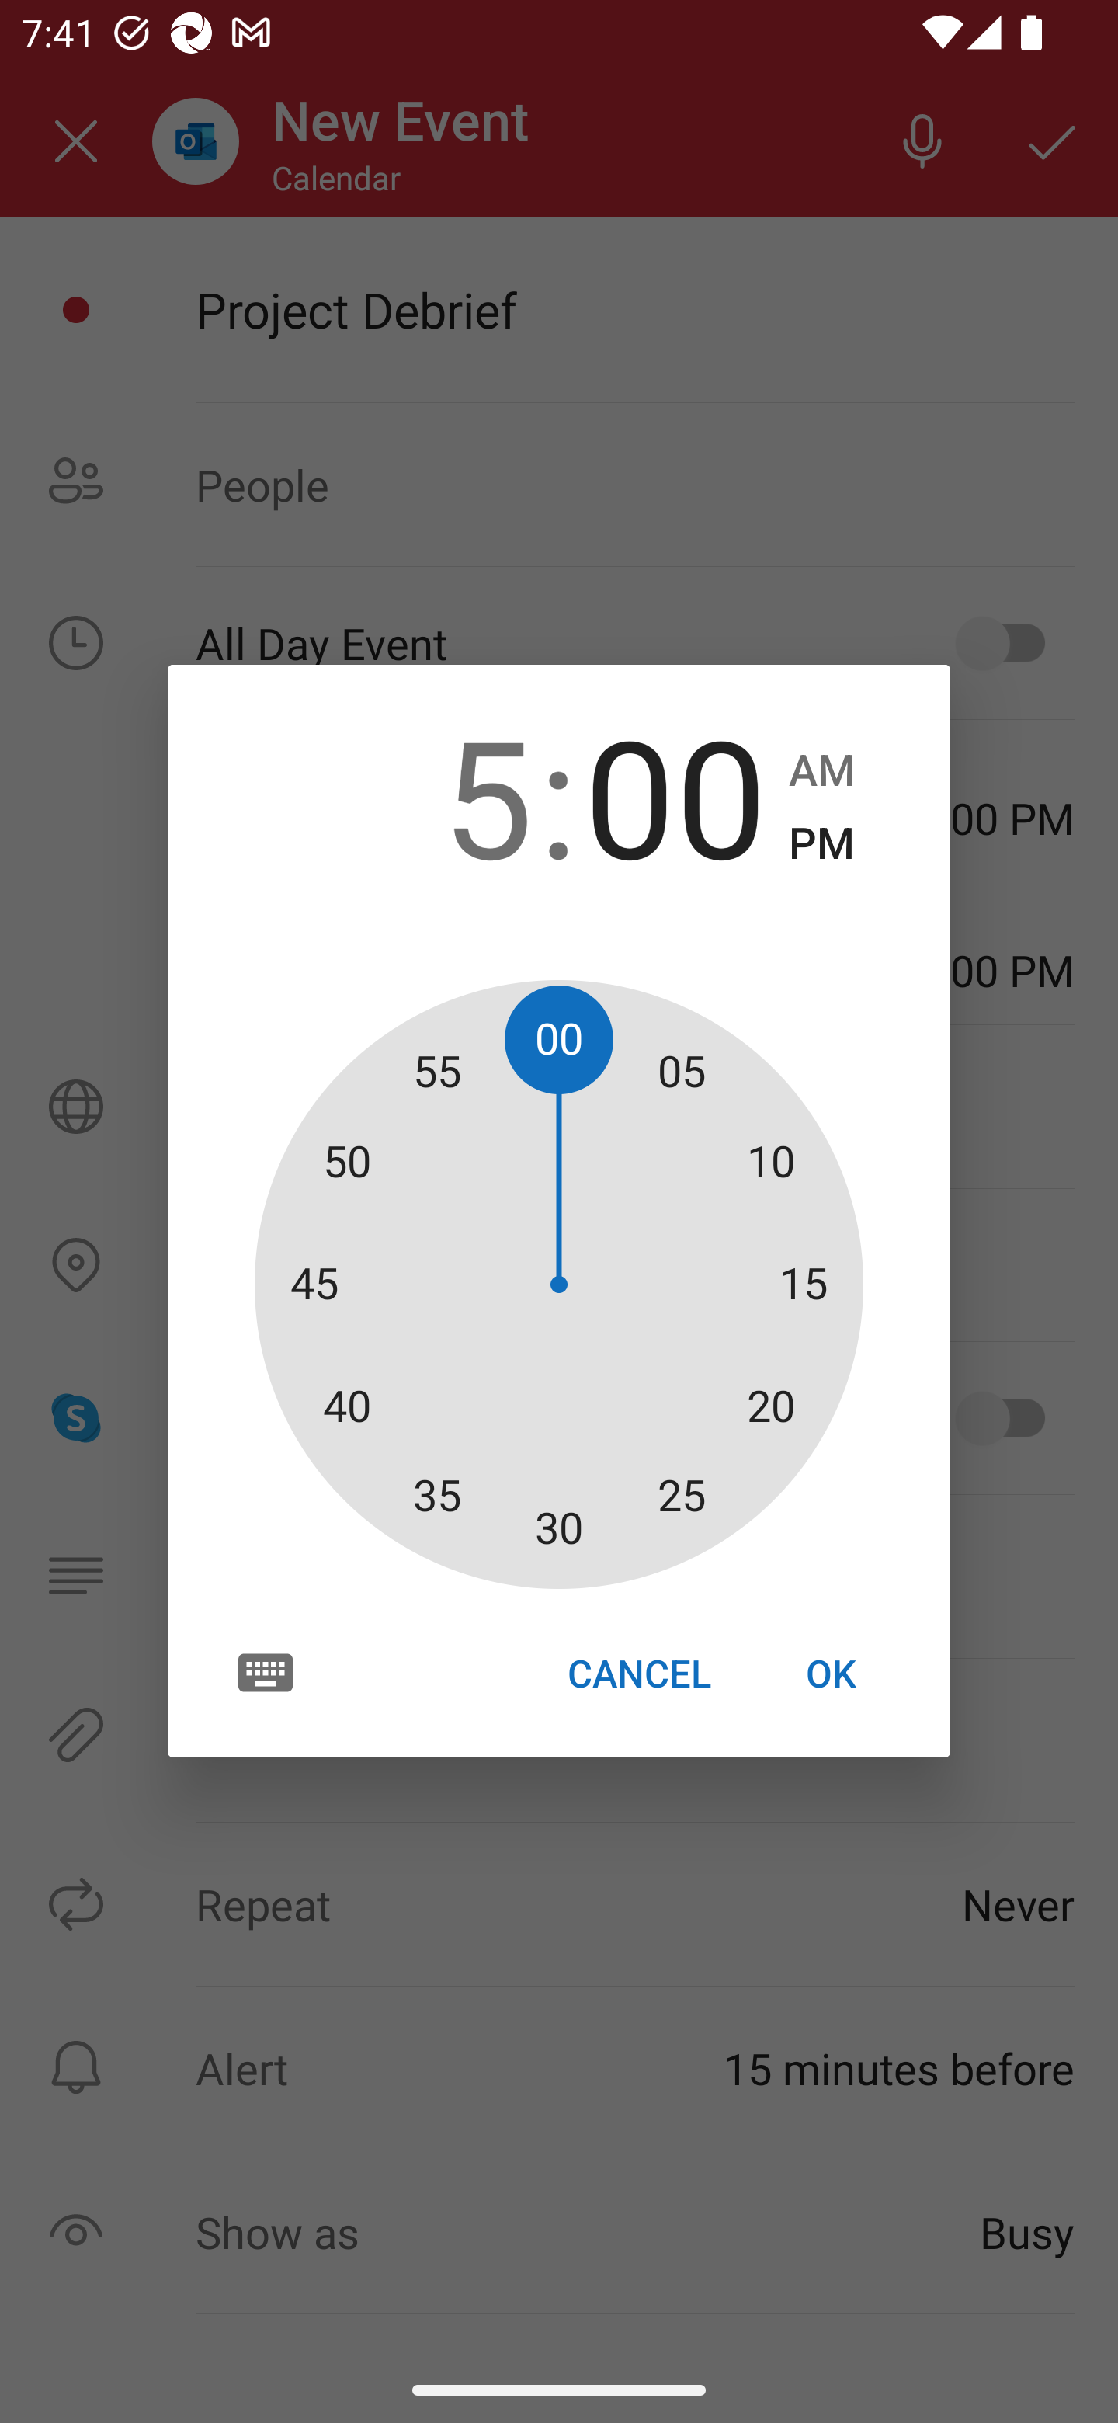  What do you see at coordinates (831, 1673) in the screenshot?
I see `OK` at bounding box center [831, 1673].